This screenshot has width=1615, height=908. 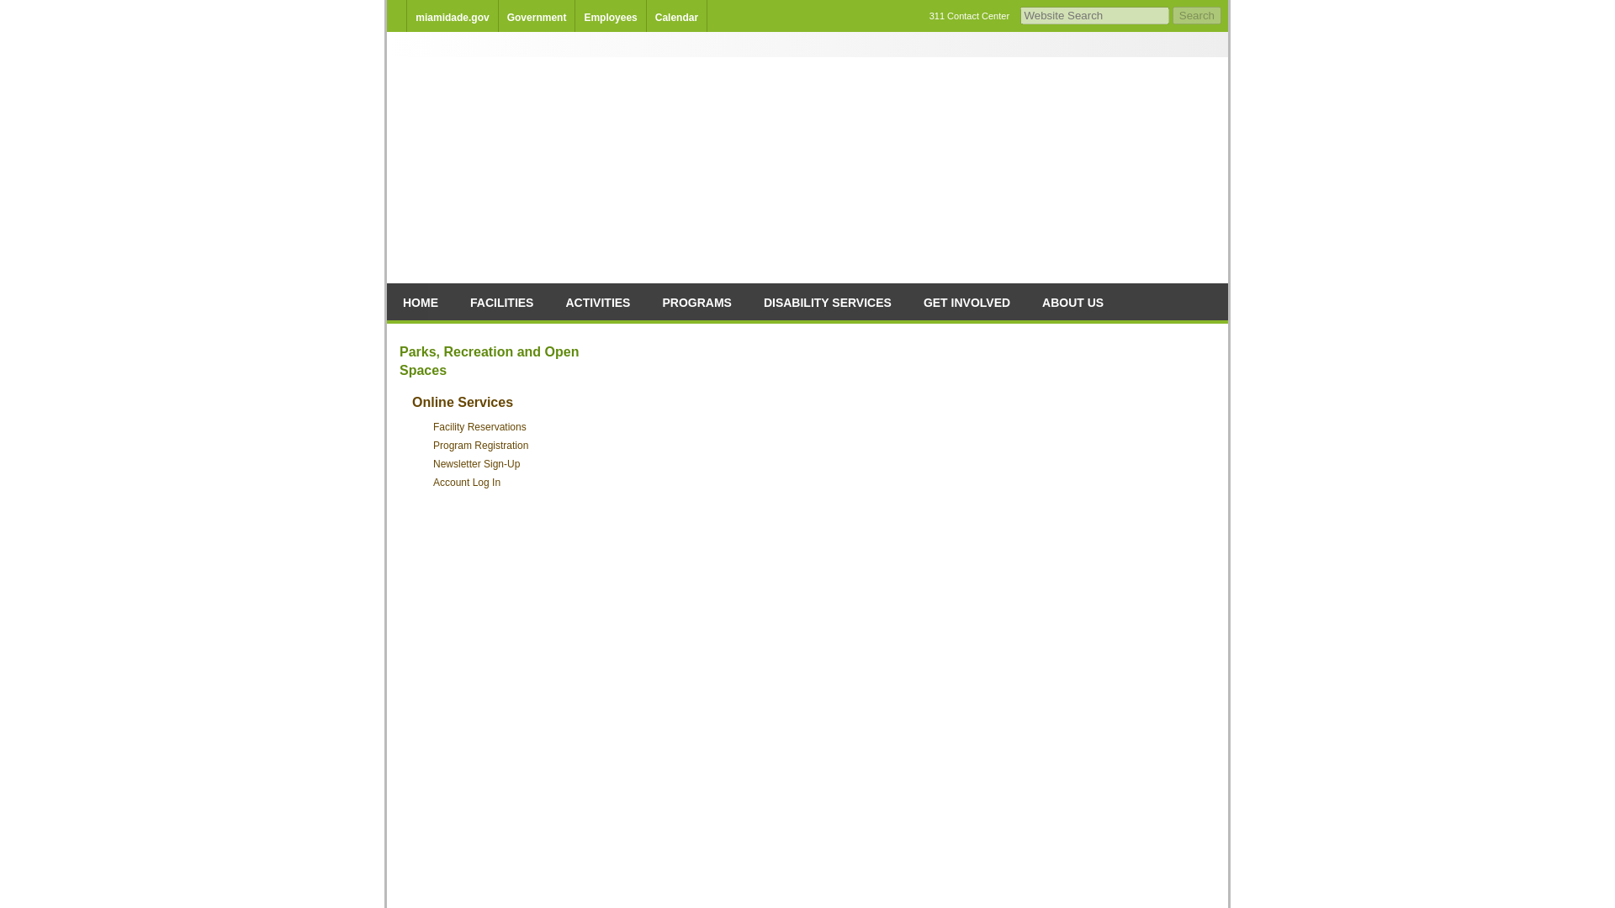 What do you see at coordinates (1196, 15) in the screenshot?
I see `Search` at bounding box center [1196, 15].